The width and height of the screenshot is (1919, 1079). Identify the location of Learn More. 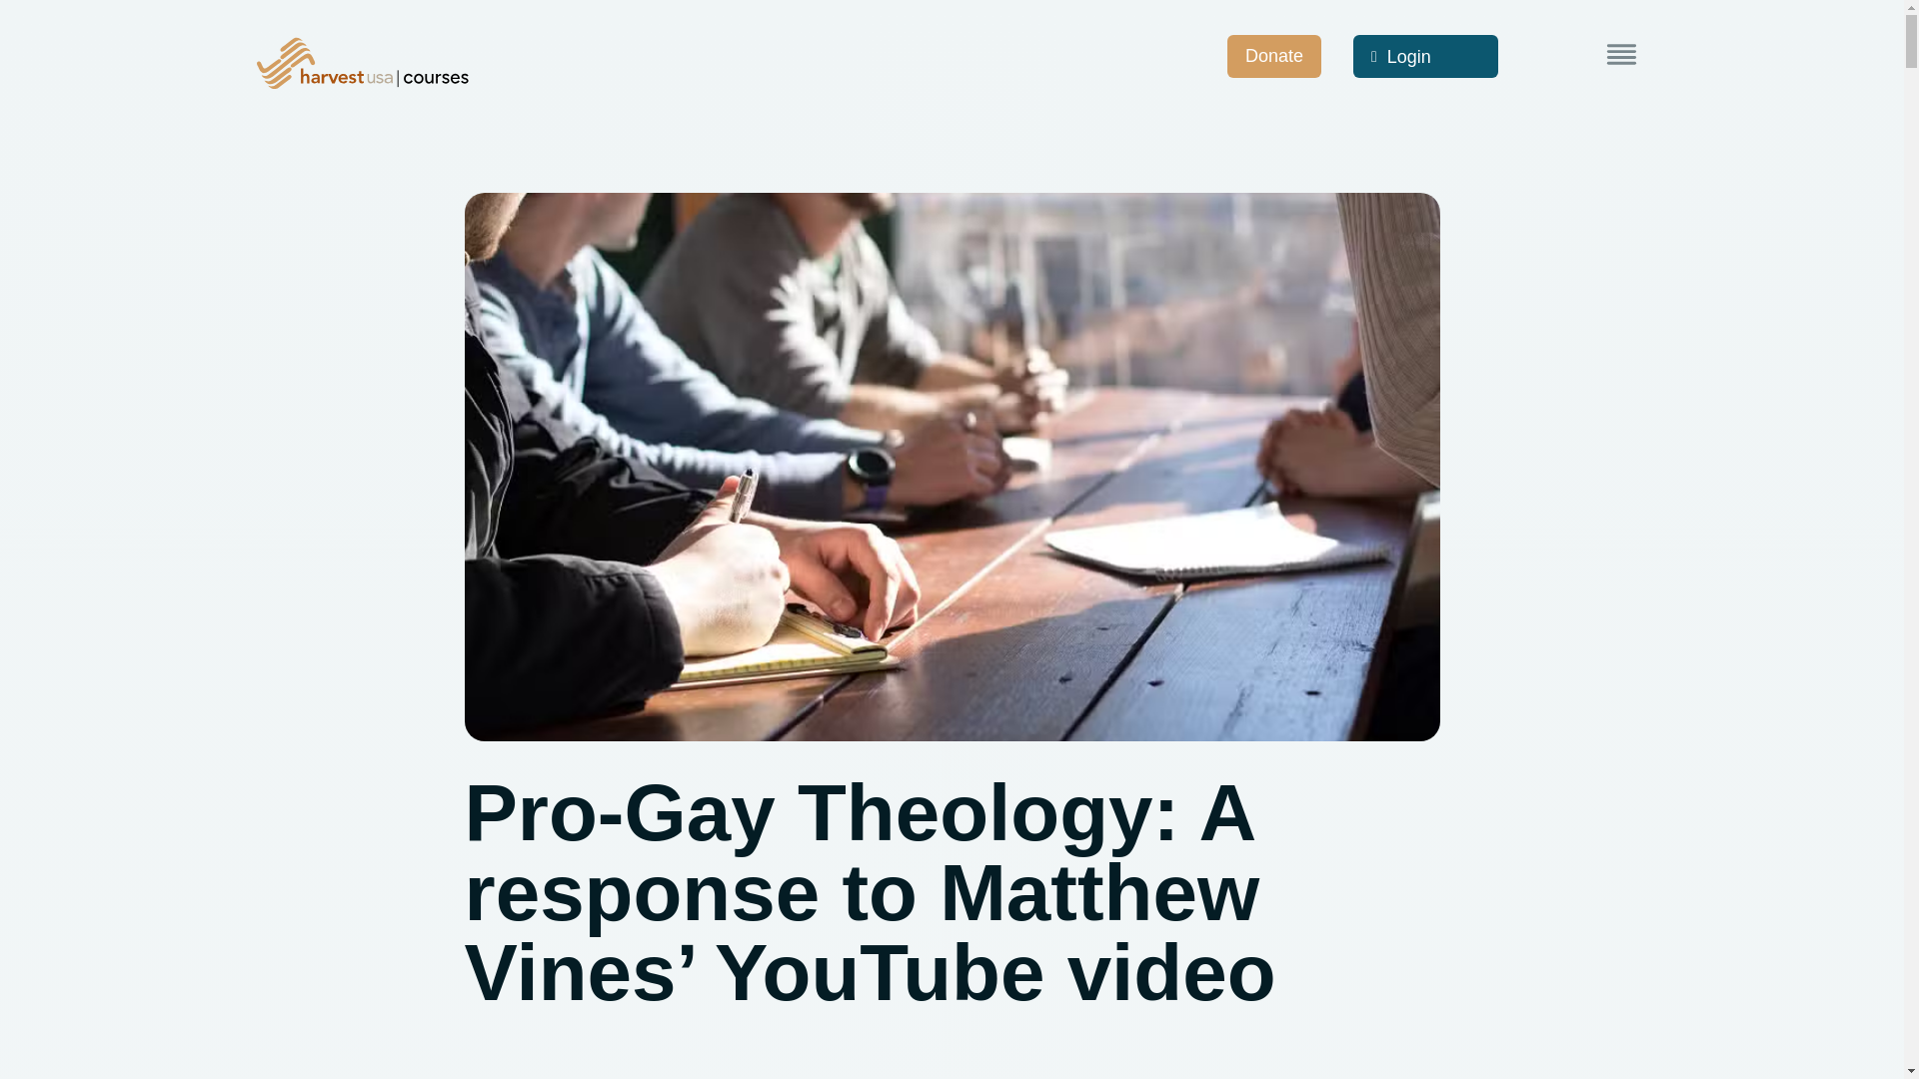
(1621, 54).